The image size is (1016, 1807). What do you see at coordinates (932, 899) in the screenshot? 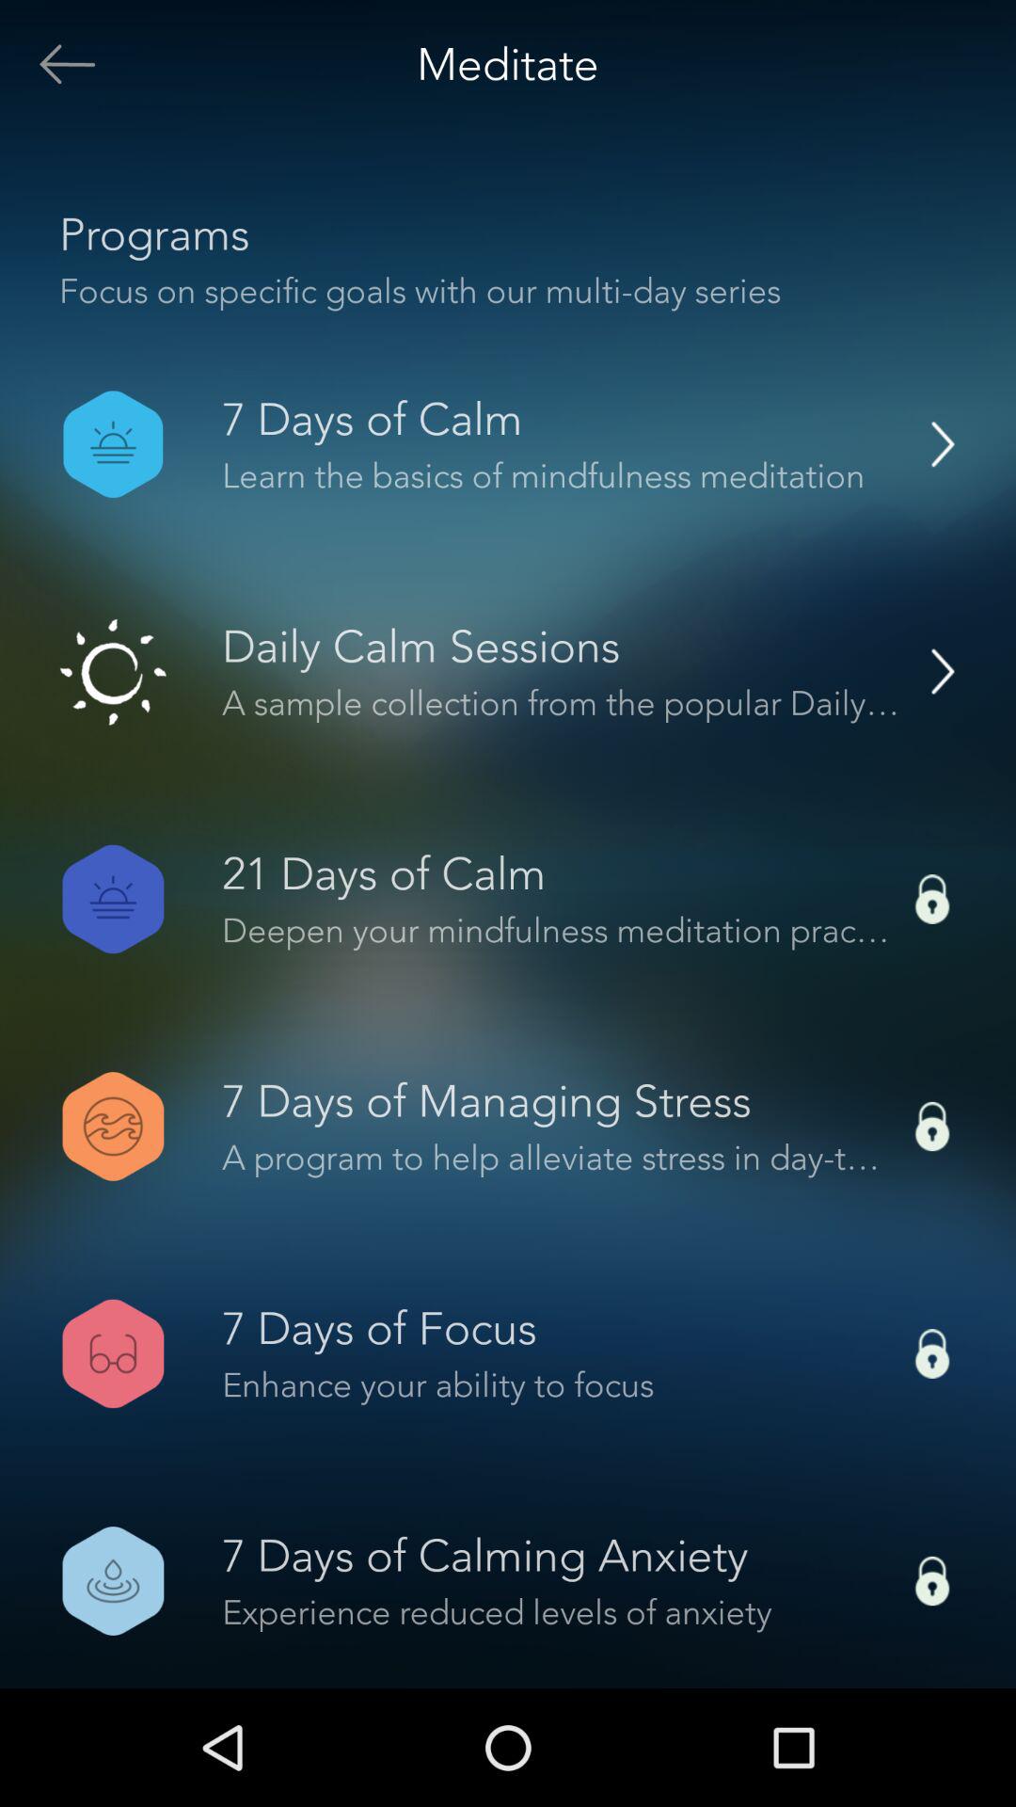
I see `click on the first lock symbol` at bounding box center [932, 899].